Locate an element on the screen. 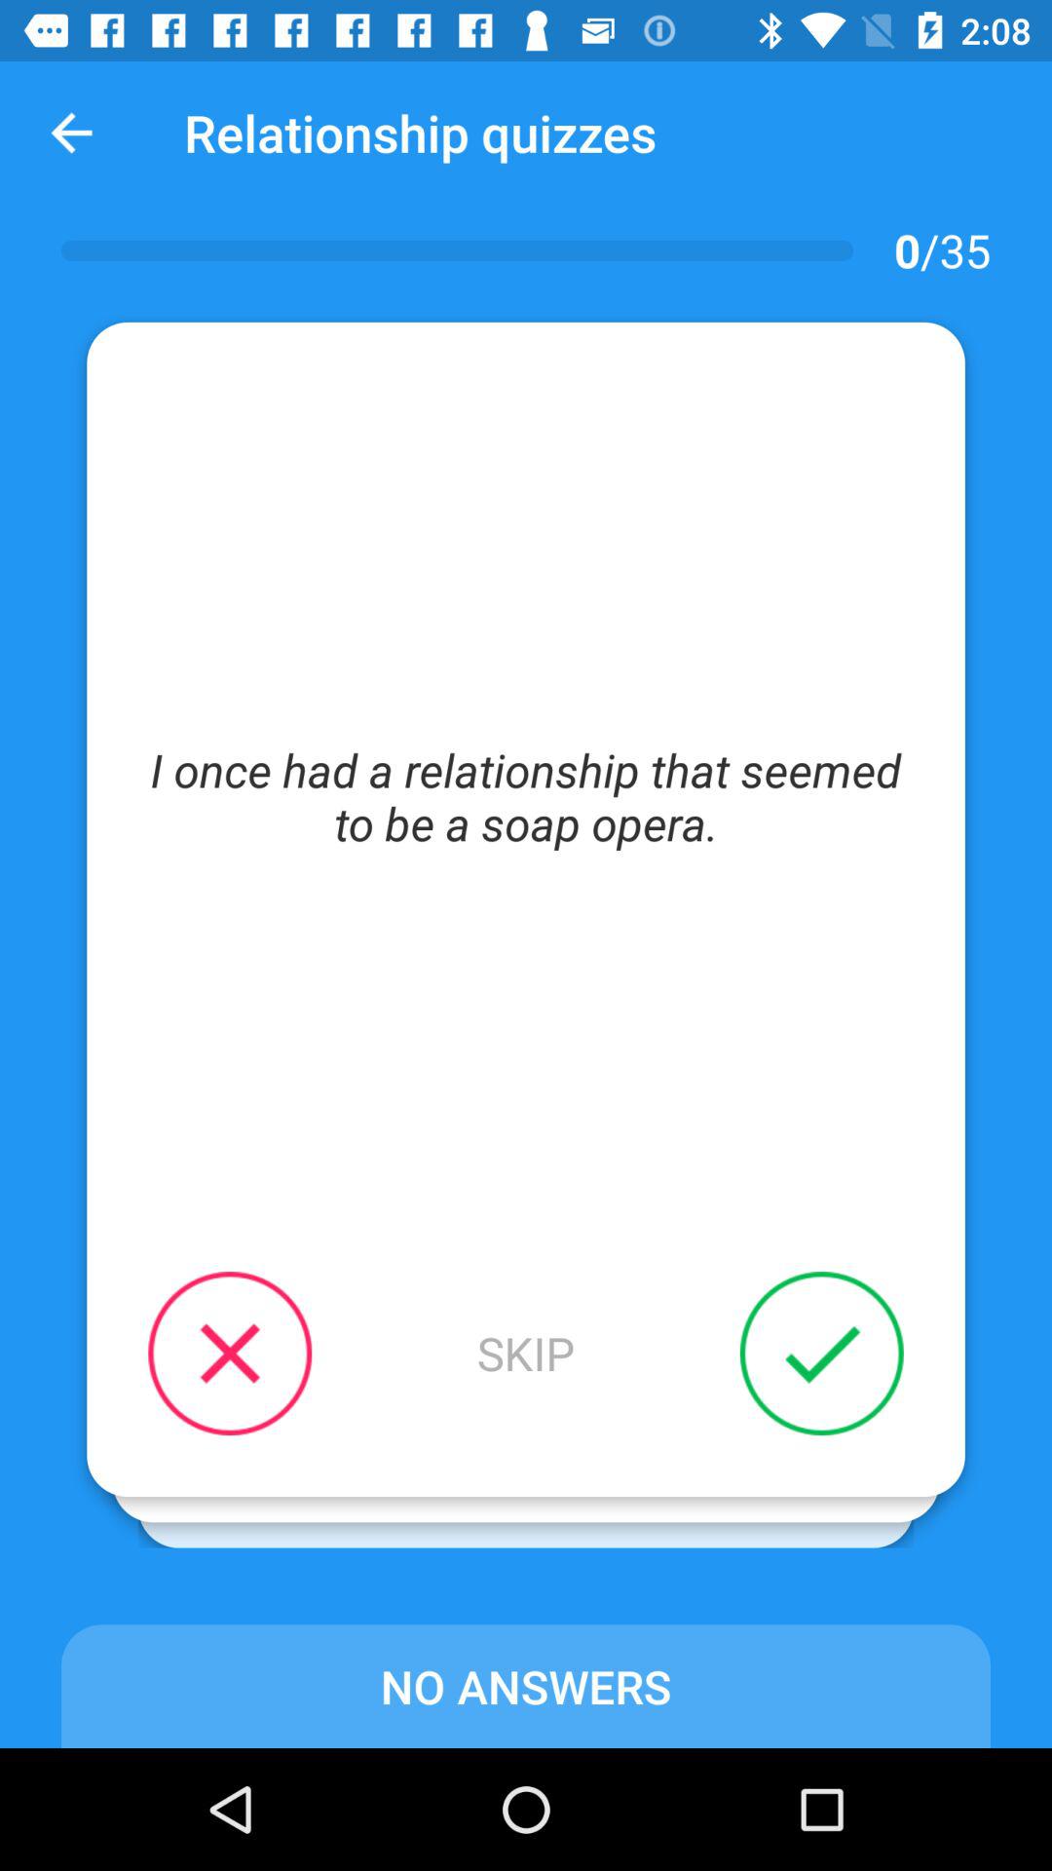 This screenshot has height=1871, width=1052. click on the wrong option is located at coordinates (230, 1353).